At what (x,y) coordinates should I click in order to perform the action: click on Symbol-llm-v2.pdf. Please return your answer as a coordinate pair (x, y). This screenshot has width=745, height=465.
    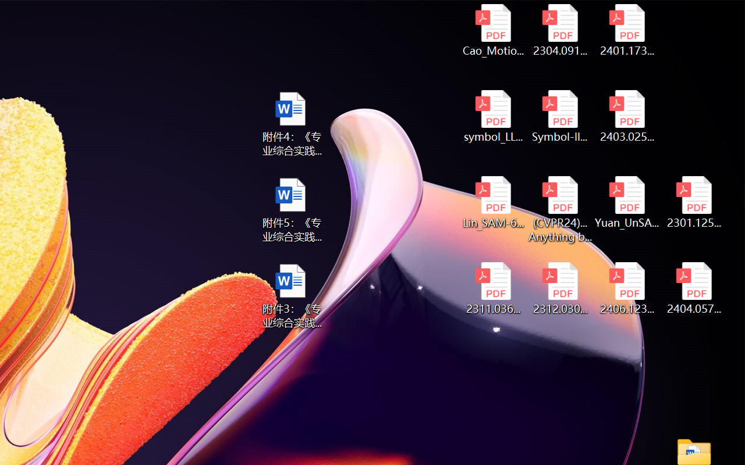
    Looking at the image, I should click on (560, 116).